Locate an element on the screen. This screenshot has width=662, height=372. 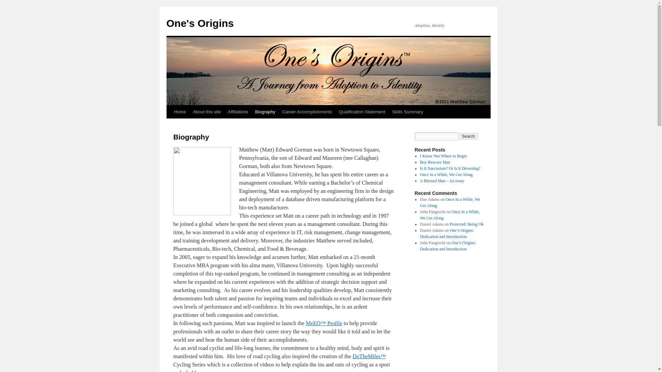
About this site is located at coordinates (207, 112).